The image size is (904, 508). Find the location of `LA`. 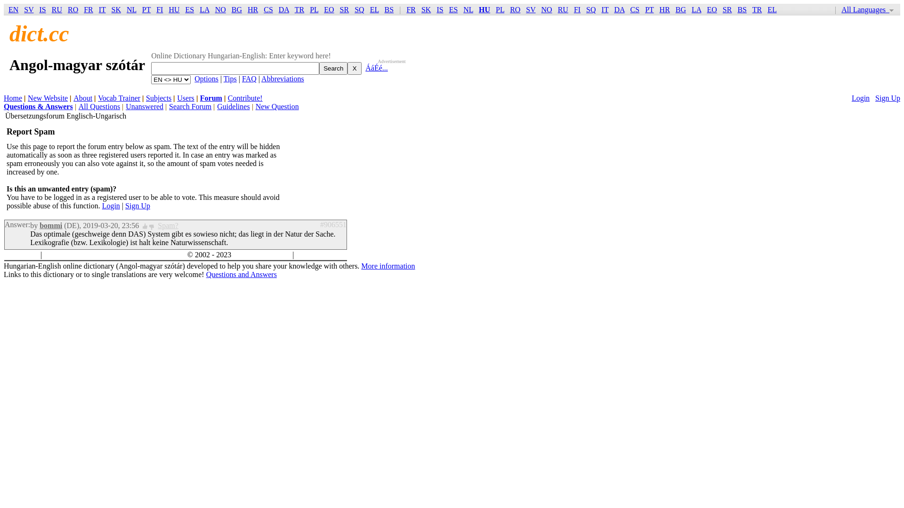

LA is located at coordinates (204, 9).